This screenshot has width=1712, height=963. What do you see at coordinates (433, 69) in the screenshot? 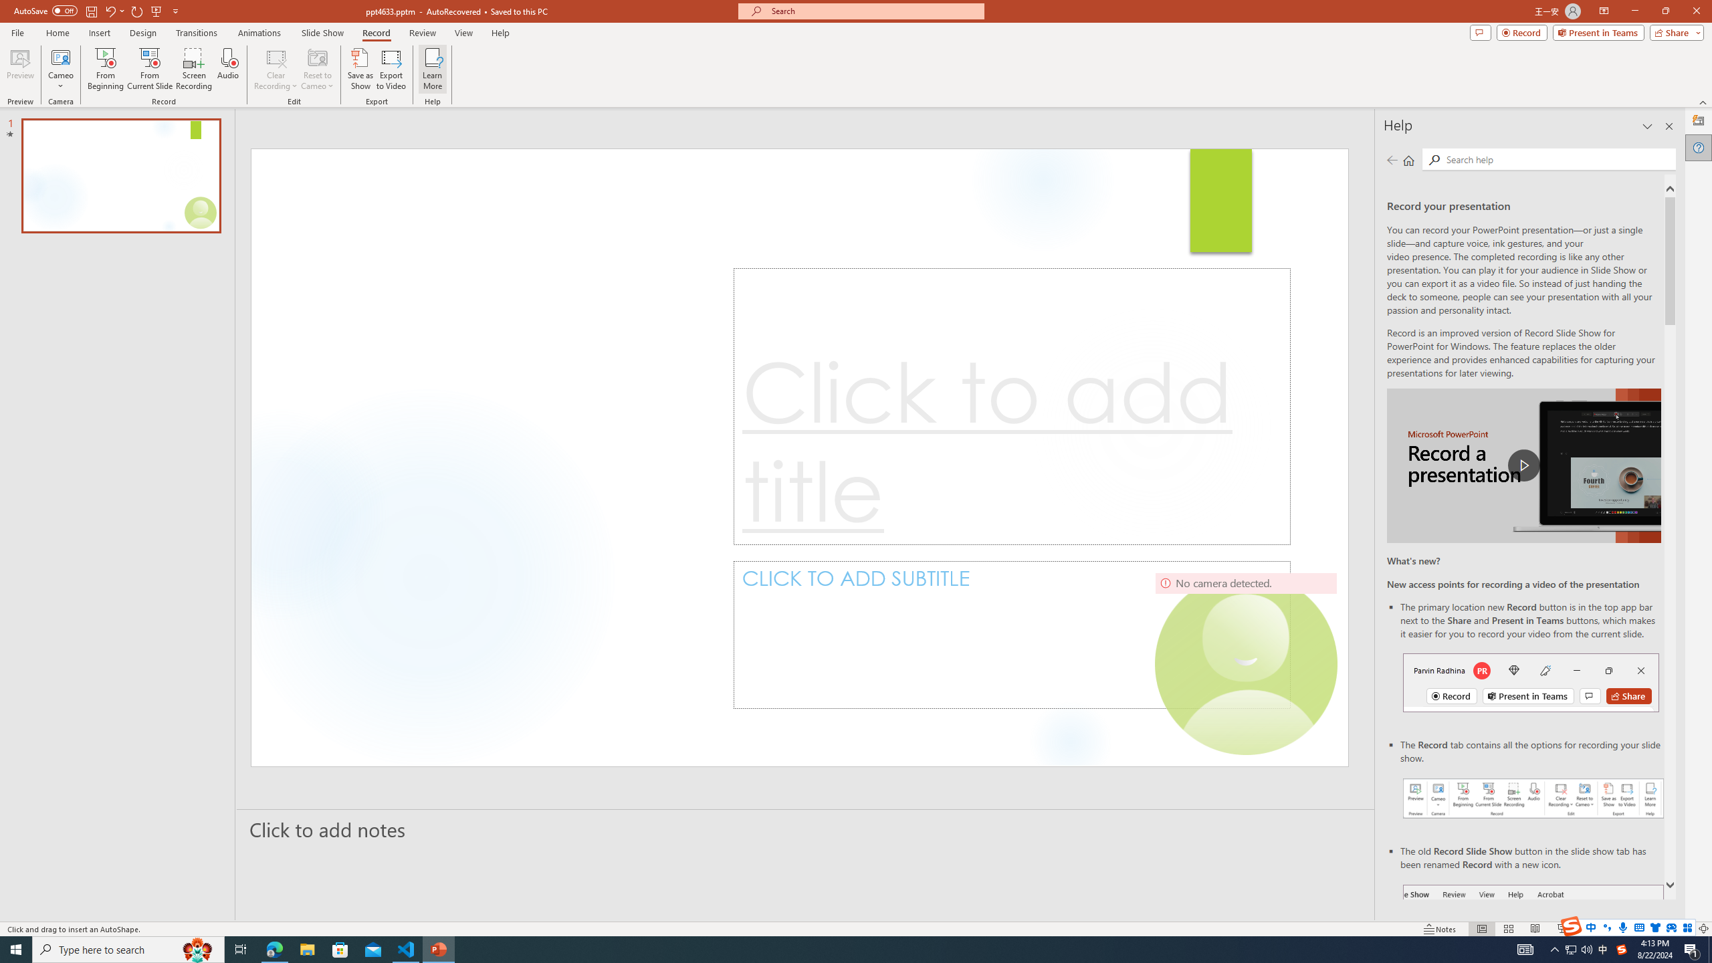
I see `Learn More` at bounding box center [433, 69].